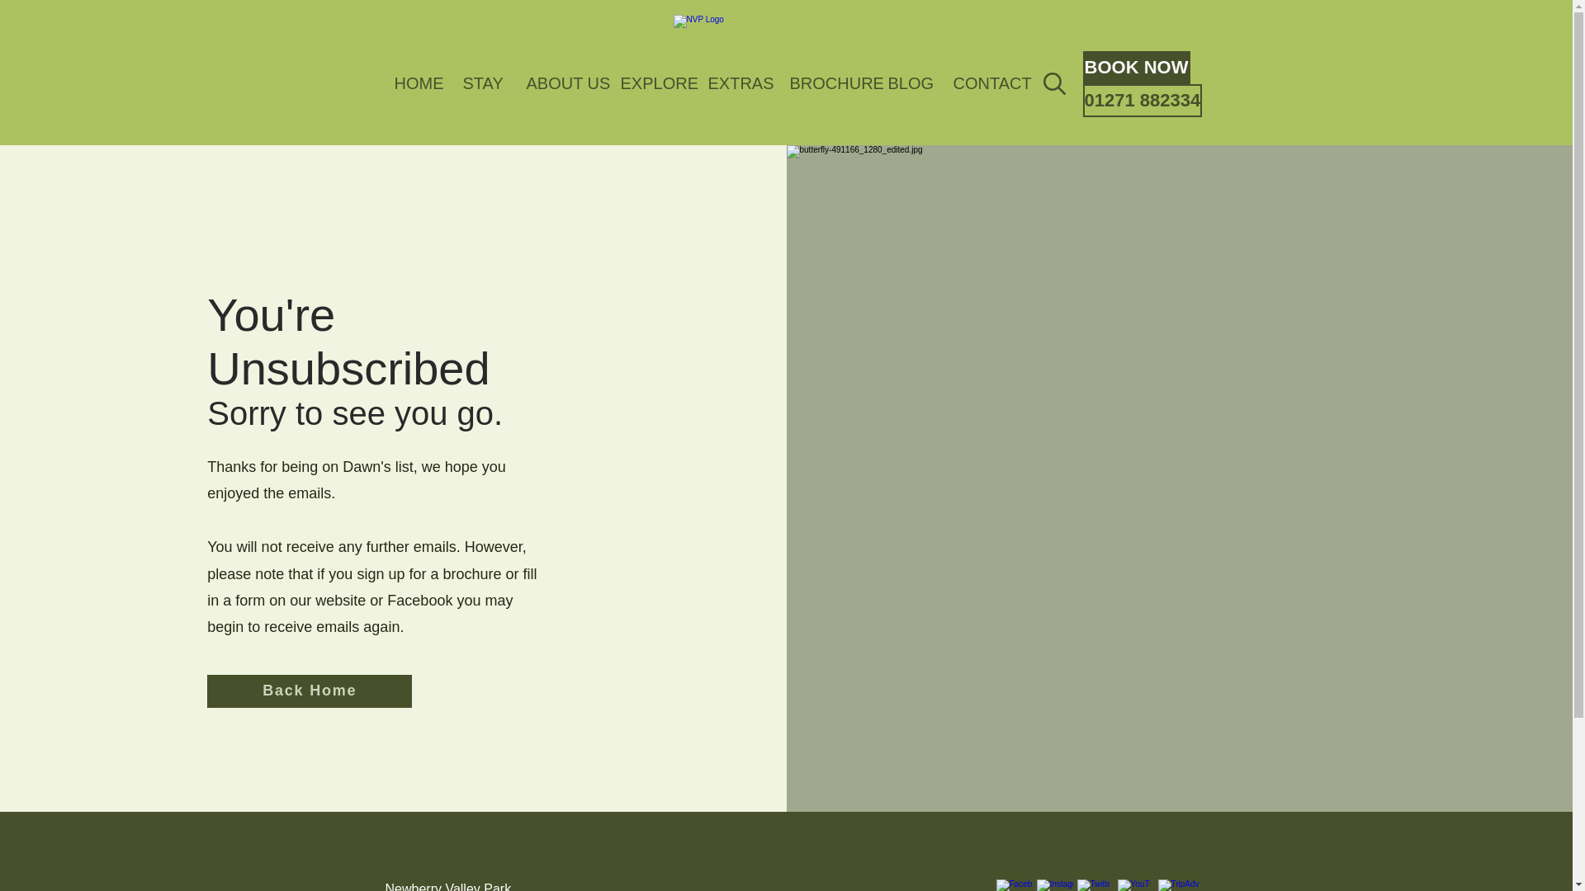  What do you see at coordinates (1143, 100) in the screenshot?
I see `01271 882334` at bounding box center [1143, 100].